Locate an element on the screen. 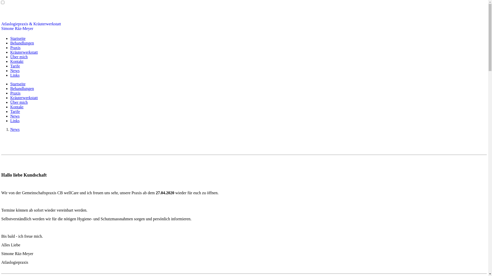 The height and width of the screenshot is (276, 492). News is located at coordinates (15, 129).